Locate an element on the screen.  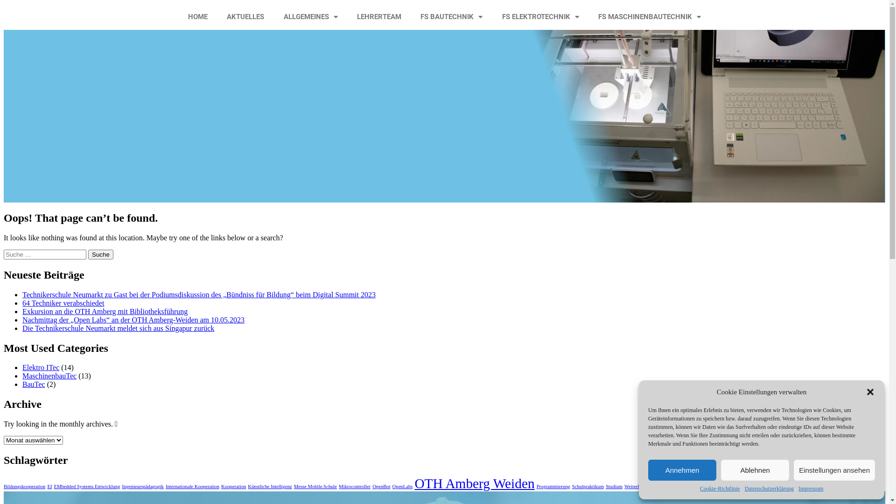
OpenLabs is located at coordinates (403, 486).